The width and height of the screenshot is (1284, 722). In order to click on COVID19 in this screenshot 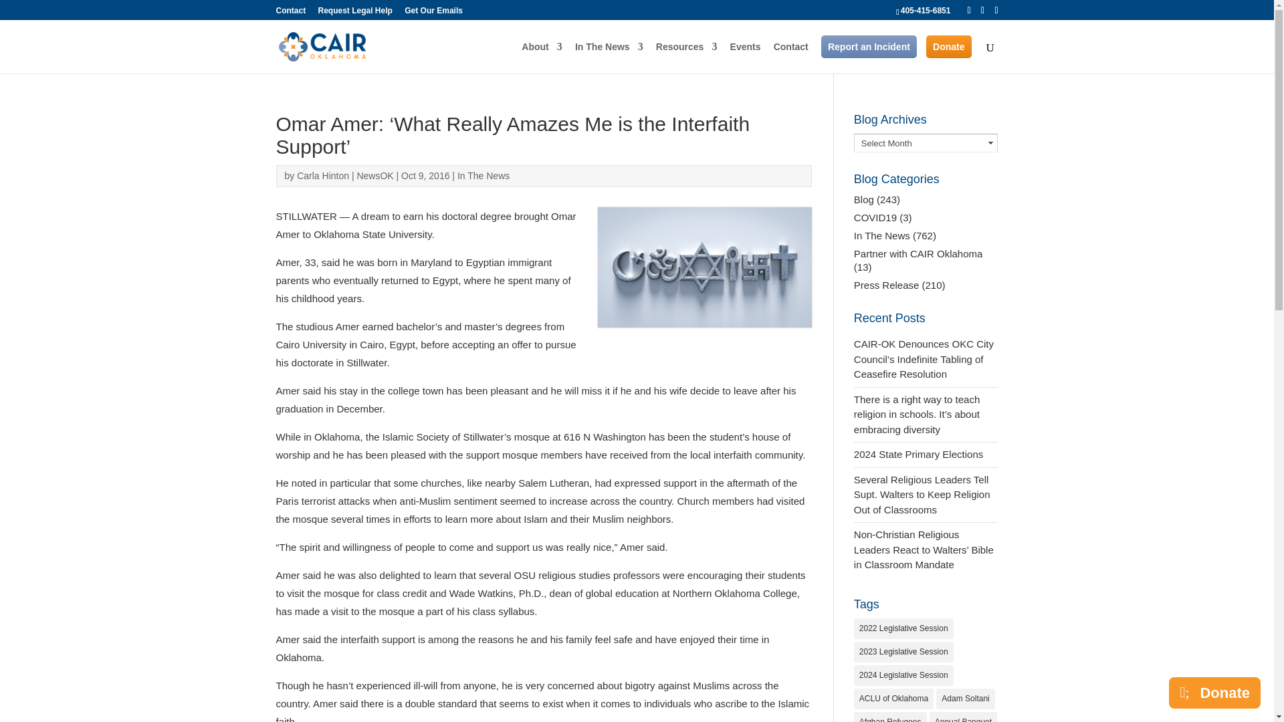, I will do `click(875, 217)`.